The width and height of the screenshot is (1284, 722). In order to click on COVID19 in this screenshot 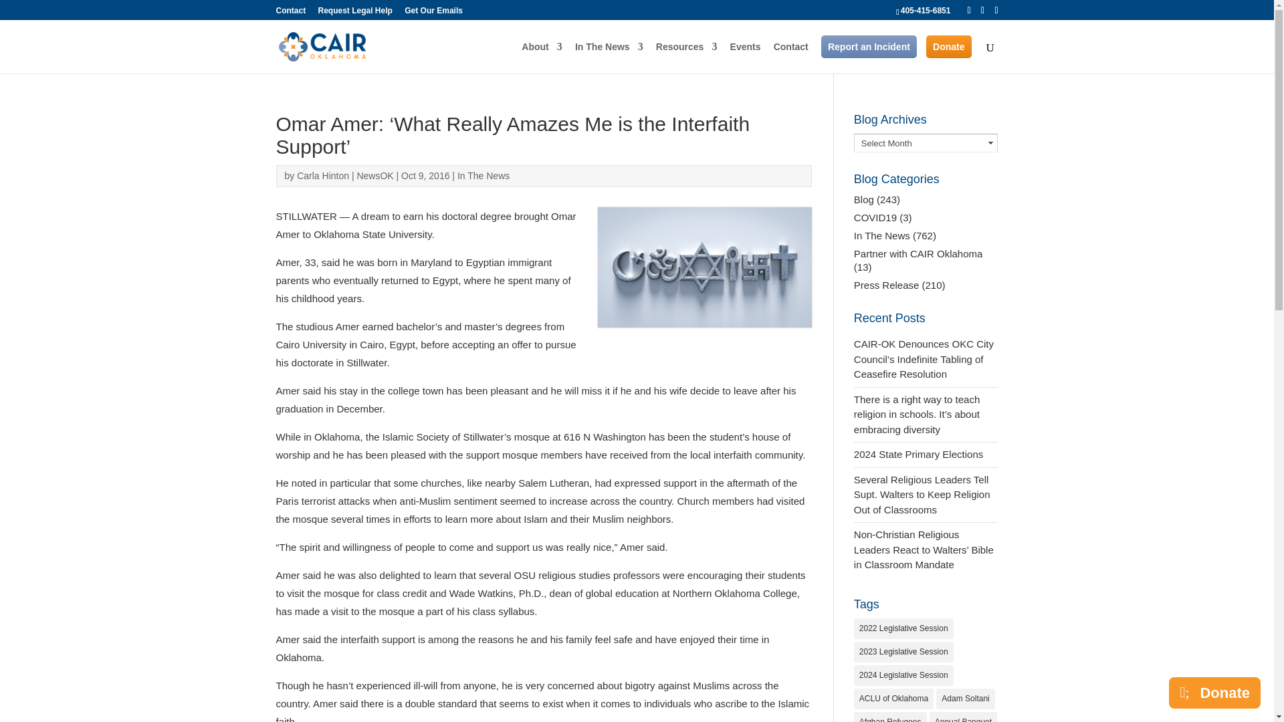, I will do `click(875, 217)`.